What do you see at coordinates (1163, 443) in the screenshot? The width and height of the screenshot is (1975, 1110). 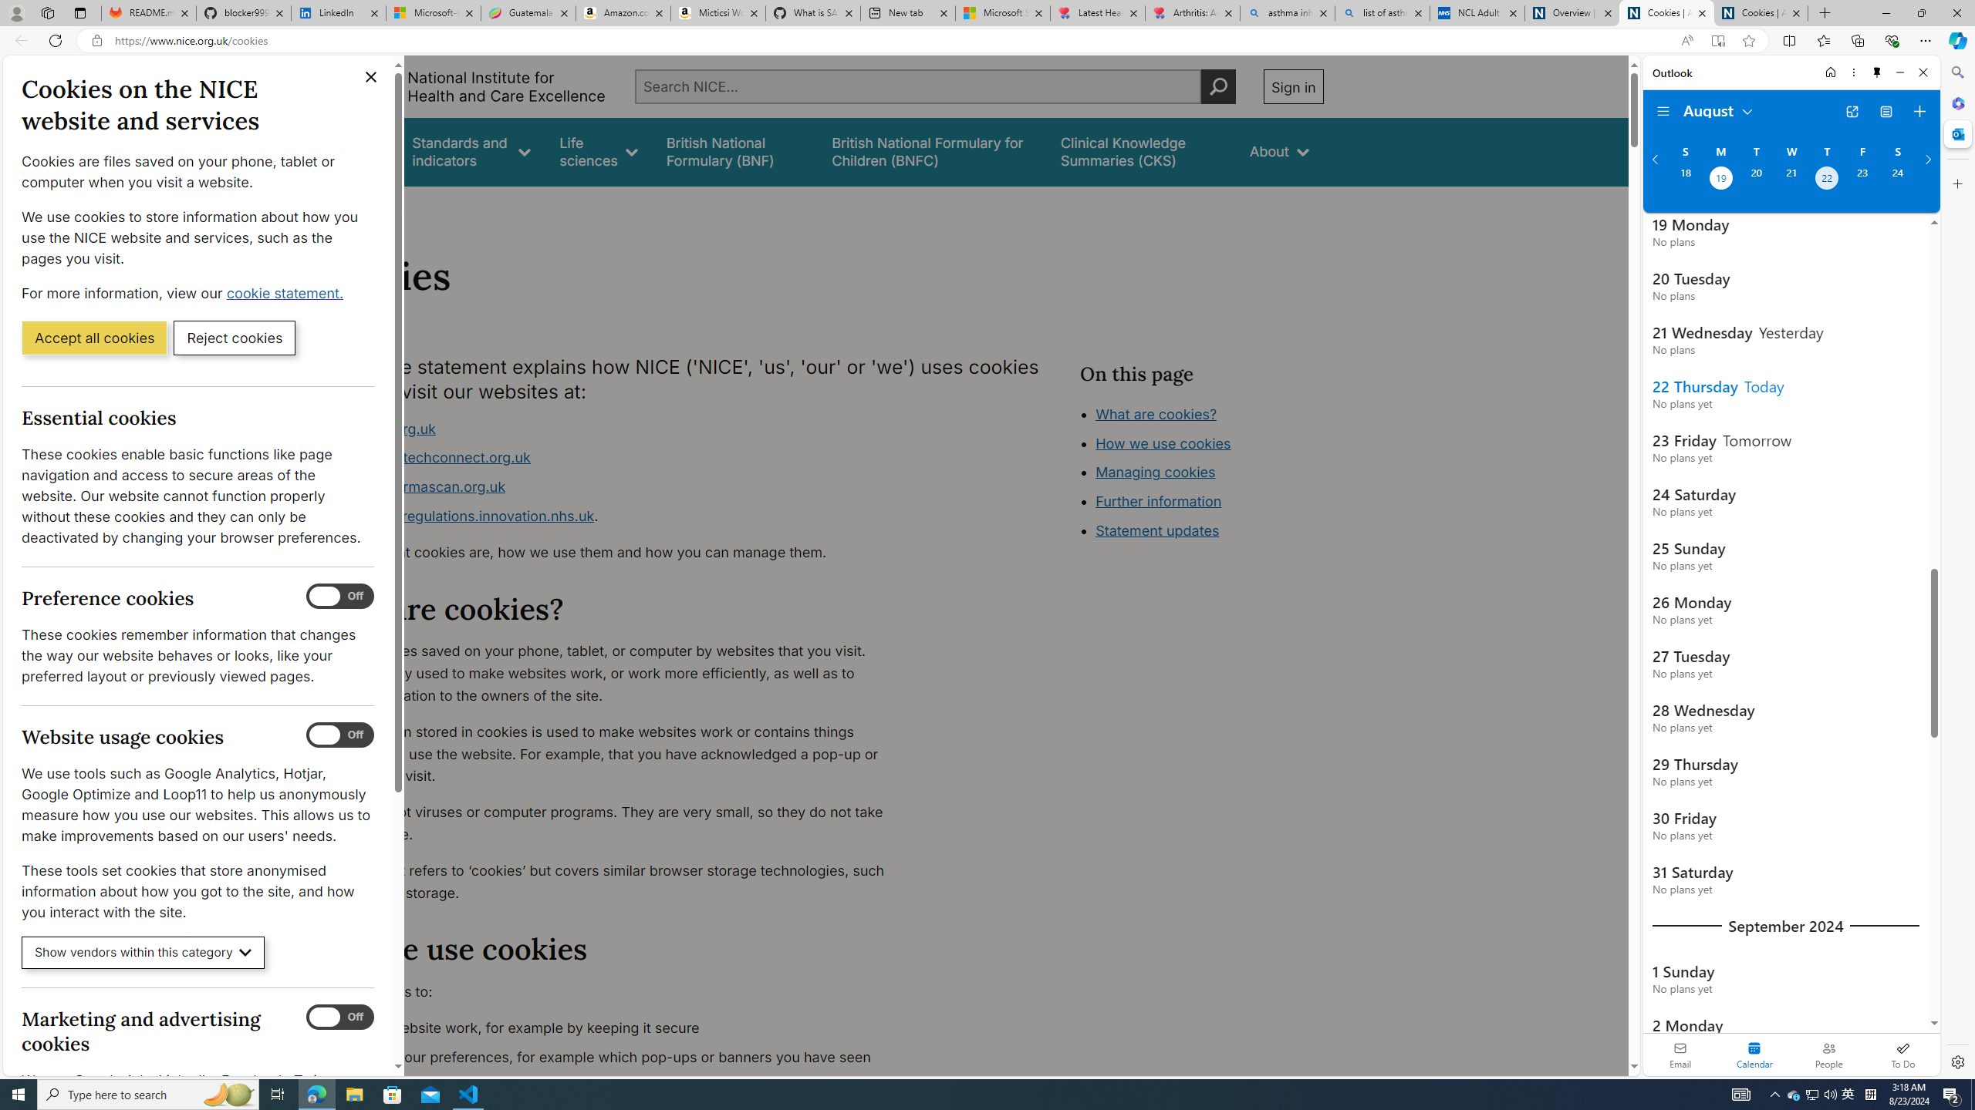 I see `How we use cookies` at bounding box center [1163, 443].